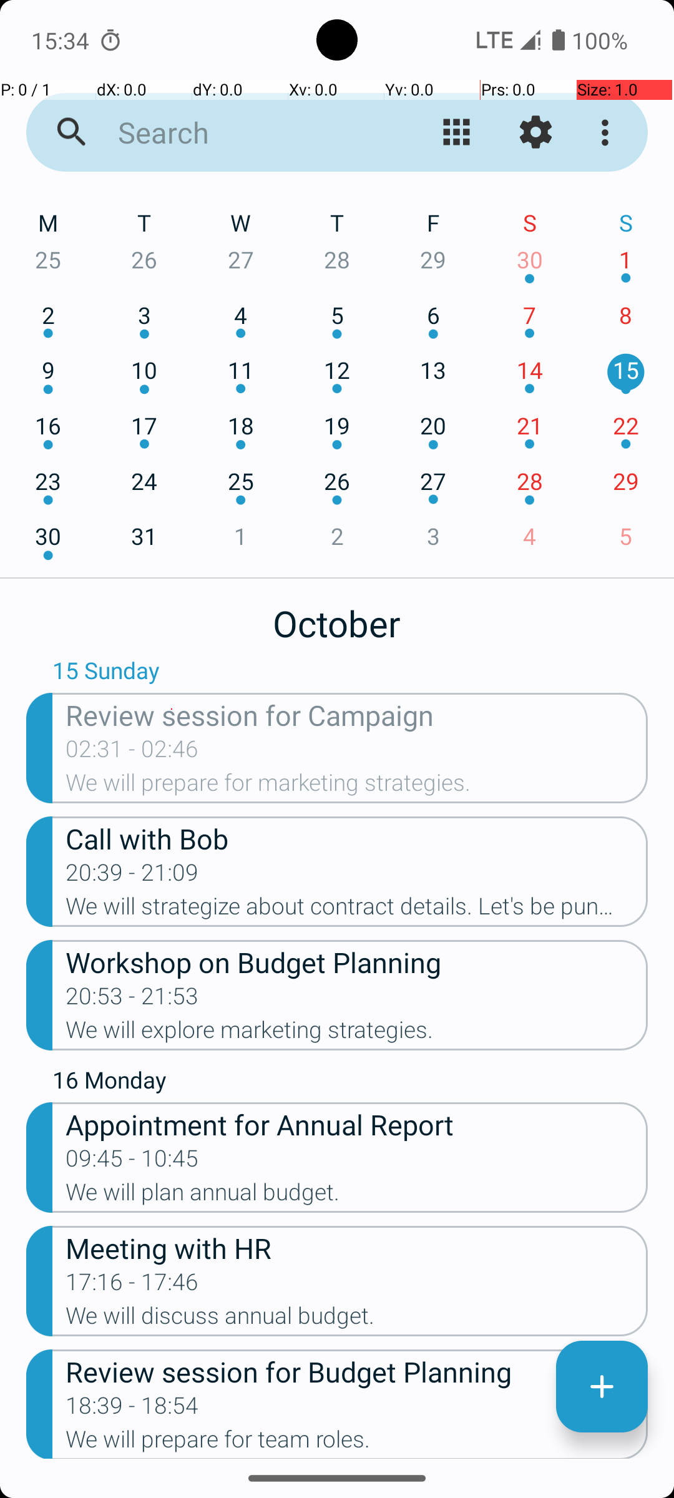 The width and height of the screenshot is (674, 1498). I want to click on 20:39 - 21:09, so click(132, 876).